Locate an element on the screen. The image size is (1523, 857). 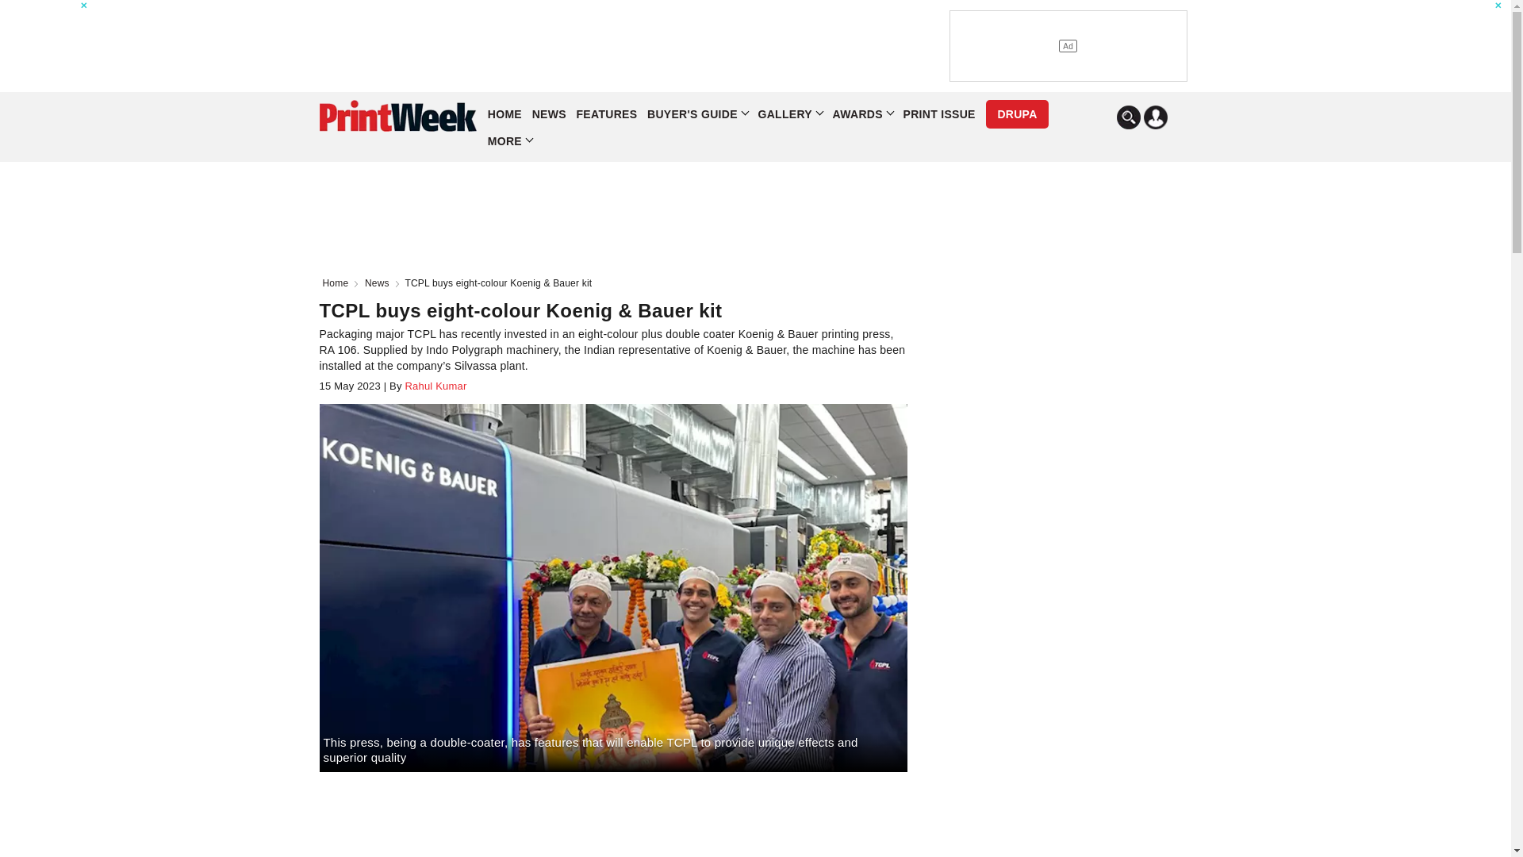
MORE is located at coordinates (509, 141).